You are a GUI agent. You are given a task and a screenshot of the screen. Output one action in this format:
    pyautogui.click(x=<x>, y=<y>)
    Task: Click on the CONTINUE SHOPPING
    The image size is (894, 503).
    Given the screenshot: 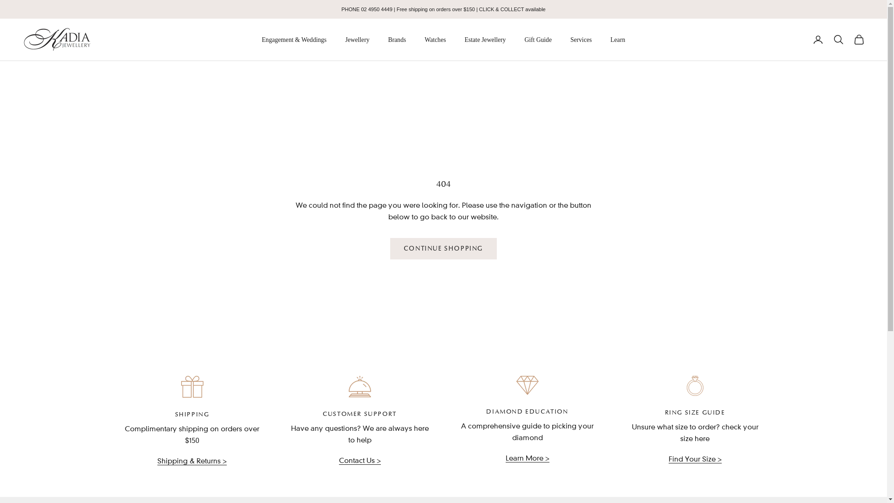 What is the action you would take?
    pyautogui.click(x=443, y=249)
    